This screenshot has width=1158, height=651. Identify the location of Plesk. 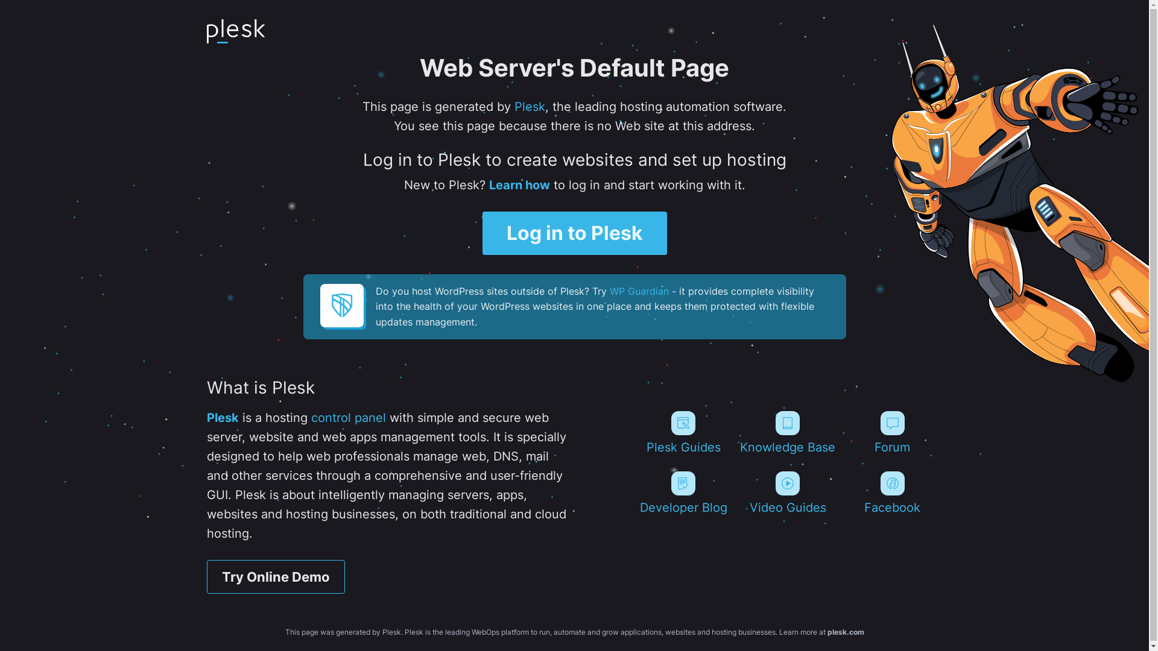
(530, 107).